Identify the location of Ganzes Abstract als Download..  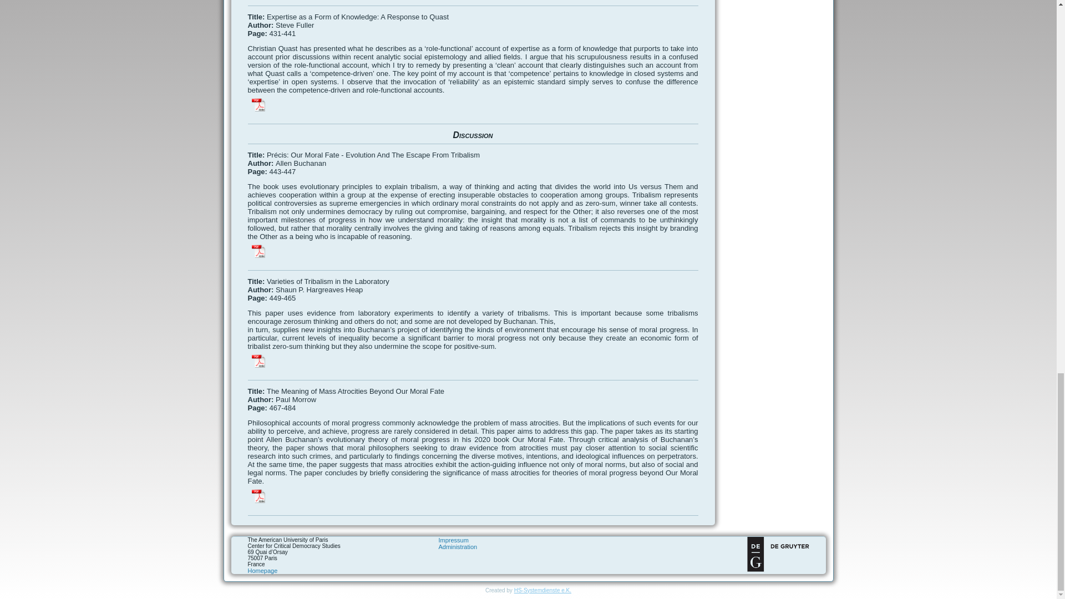
(258, 251).